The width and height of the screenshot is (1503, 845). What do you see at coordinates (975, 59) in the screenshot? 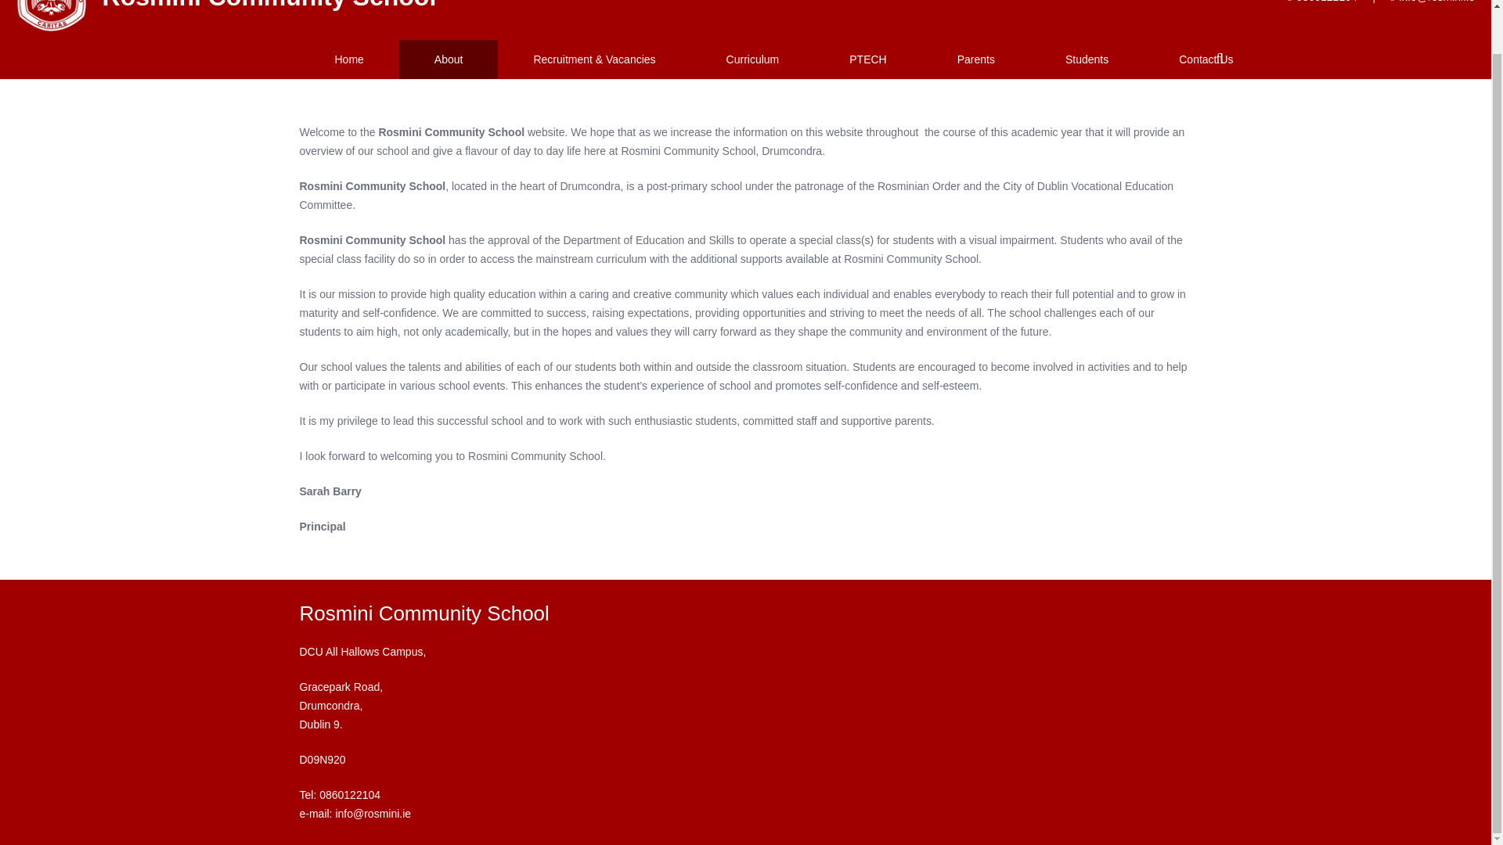
I see `Parents` at bounding box center [975, 59].